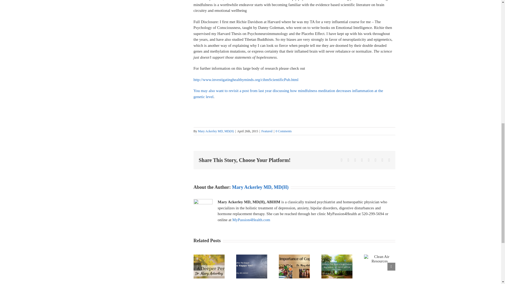  What do you see at coordinates (246, 79) in the screenshot?
I see `Research From the Center for Healthy Minds` at bounding box center [246, 79].